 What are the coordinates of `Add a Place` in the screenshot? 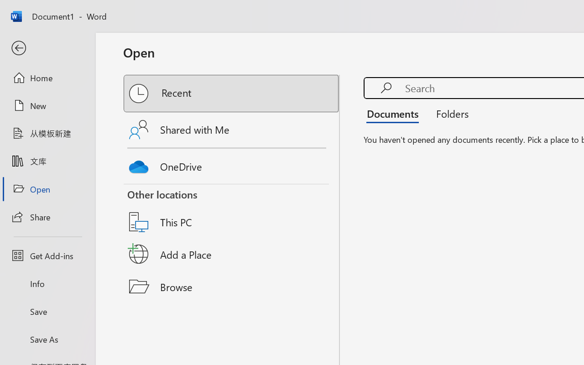 It's located at (232, 254).